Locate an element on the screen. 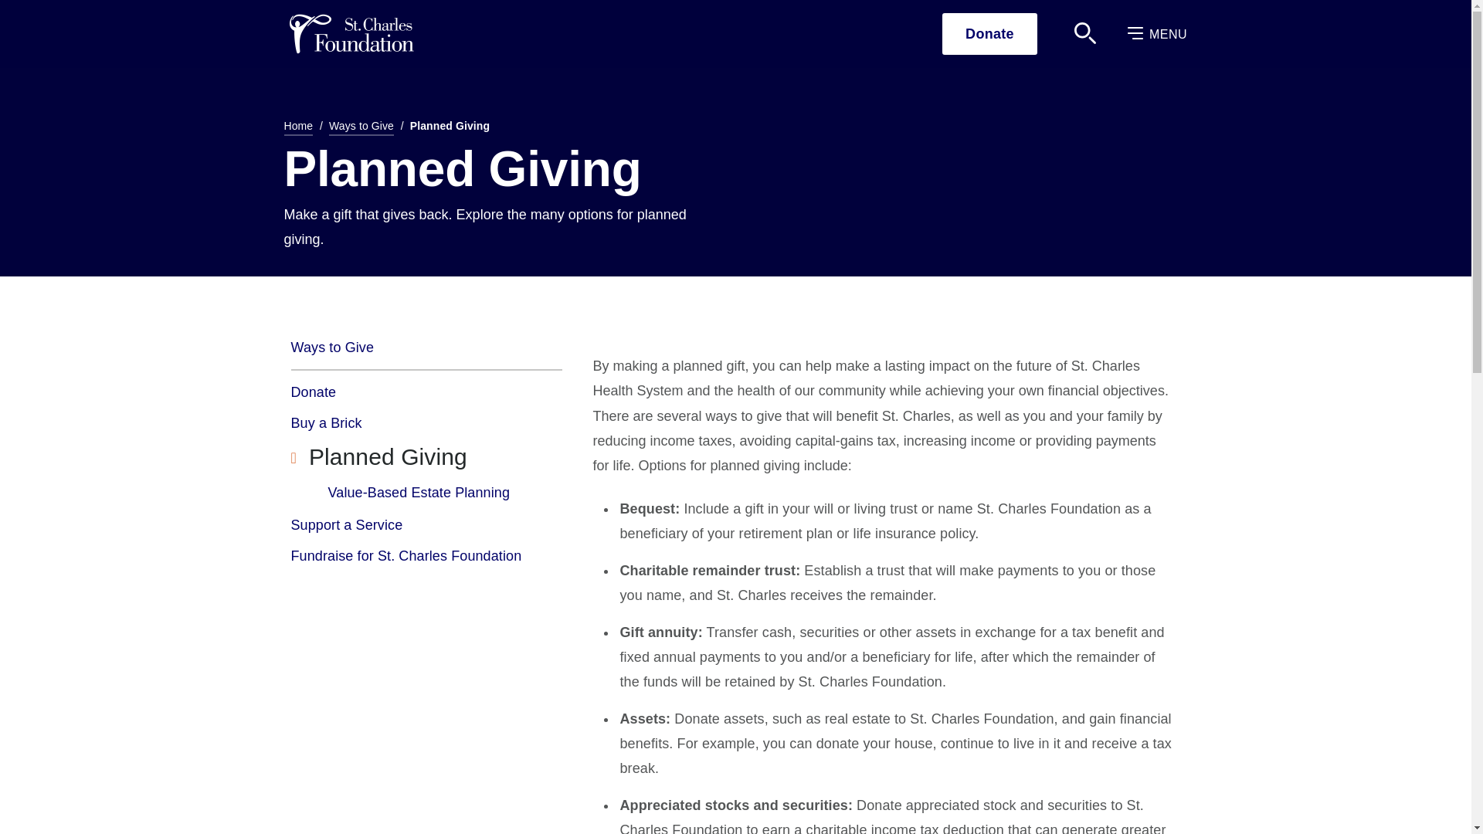 This screenshot has height=834, width=1483. Donate is located at coordinates (989, 34).